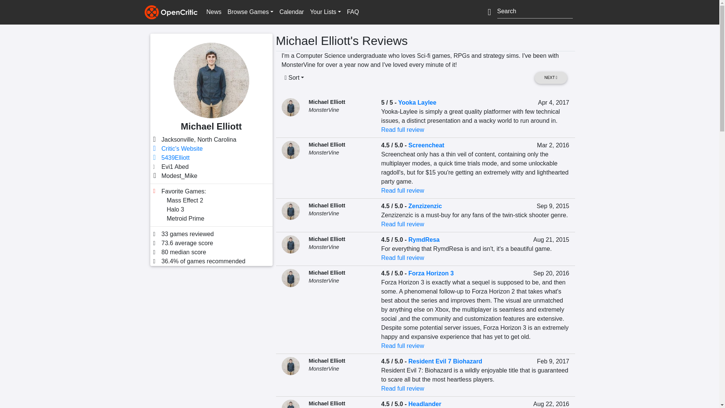 This screenshot has width=725, height=408. Describe the element at coordinates (327, 102) in the screenshot. I see `Michael Elliott` at that location.